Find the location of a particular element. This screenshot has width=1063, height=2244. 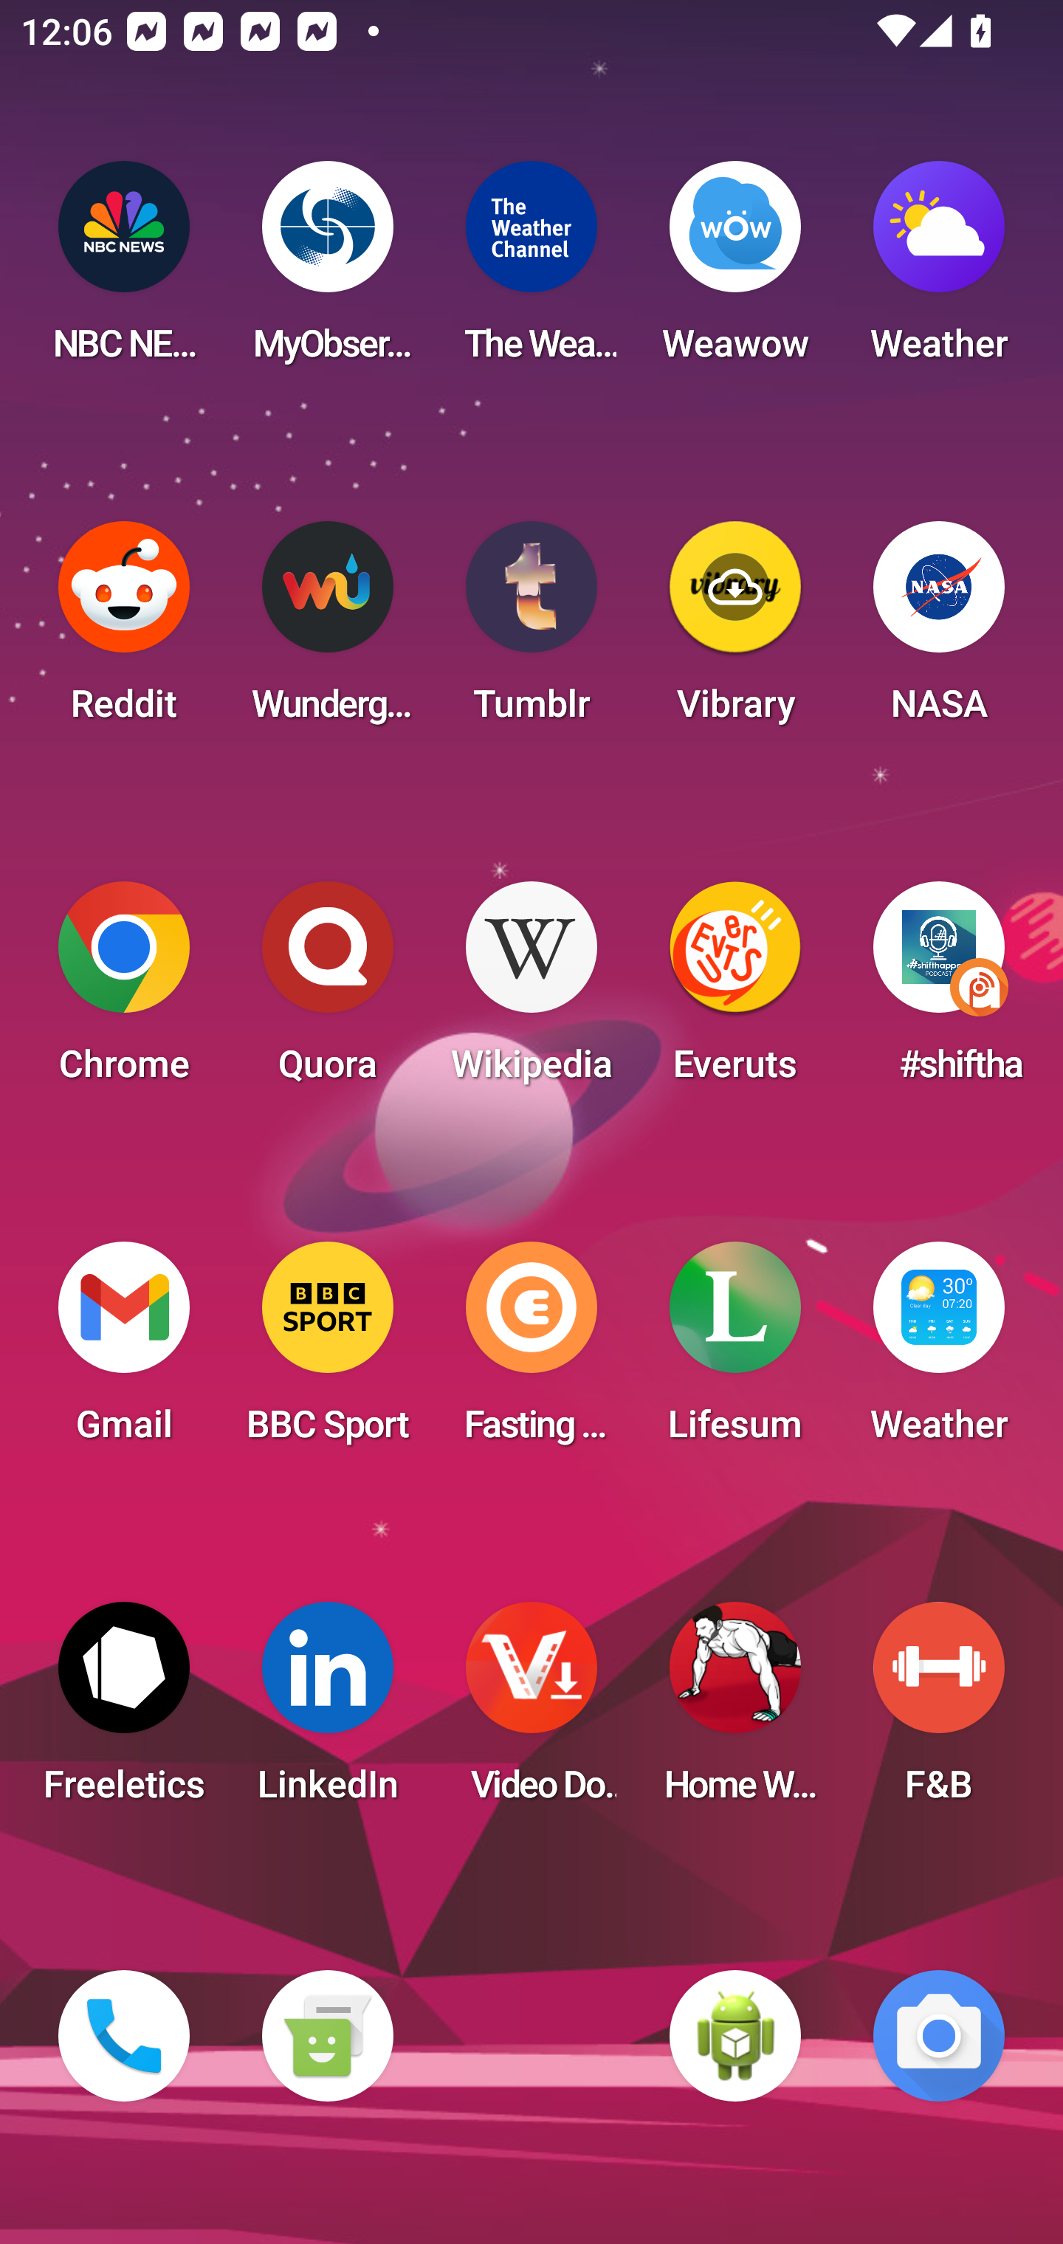

Camera is located at coordinates (939, 2036).